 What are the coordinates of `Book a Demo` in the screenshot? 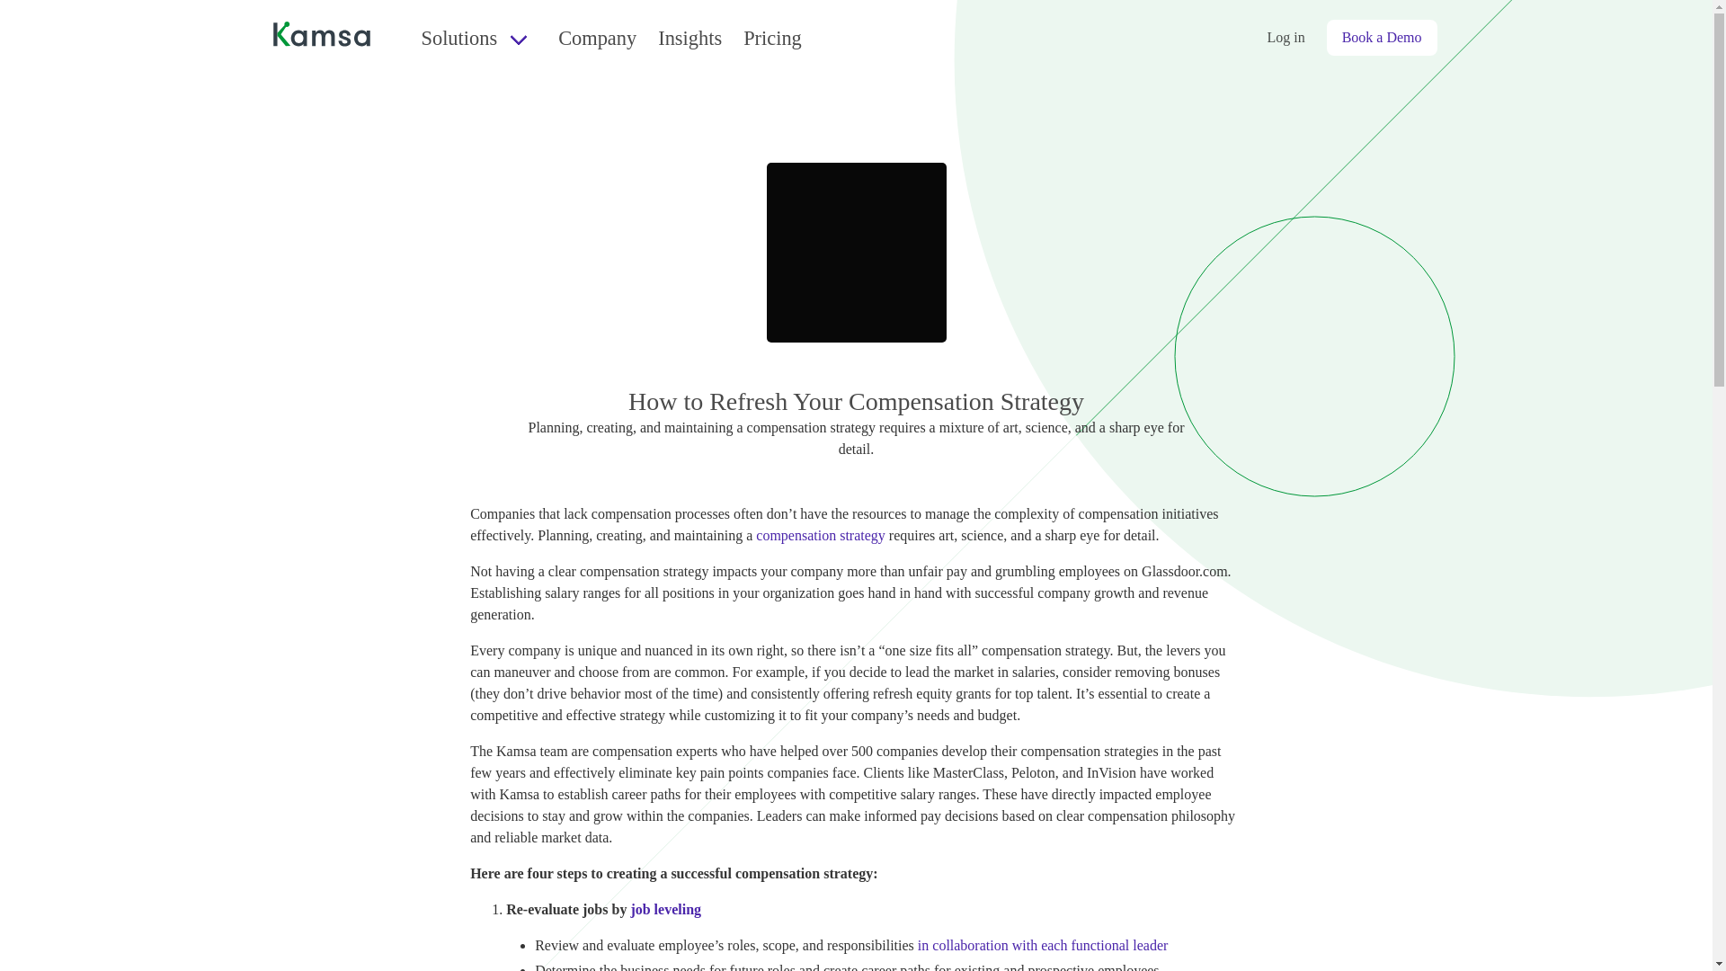 It's located at (1383, 37).